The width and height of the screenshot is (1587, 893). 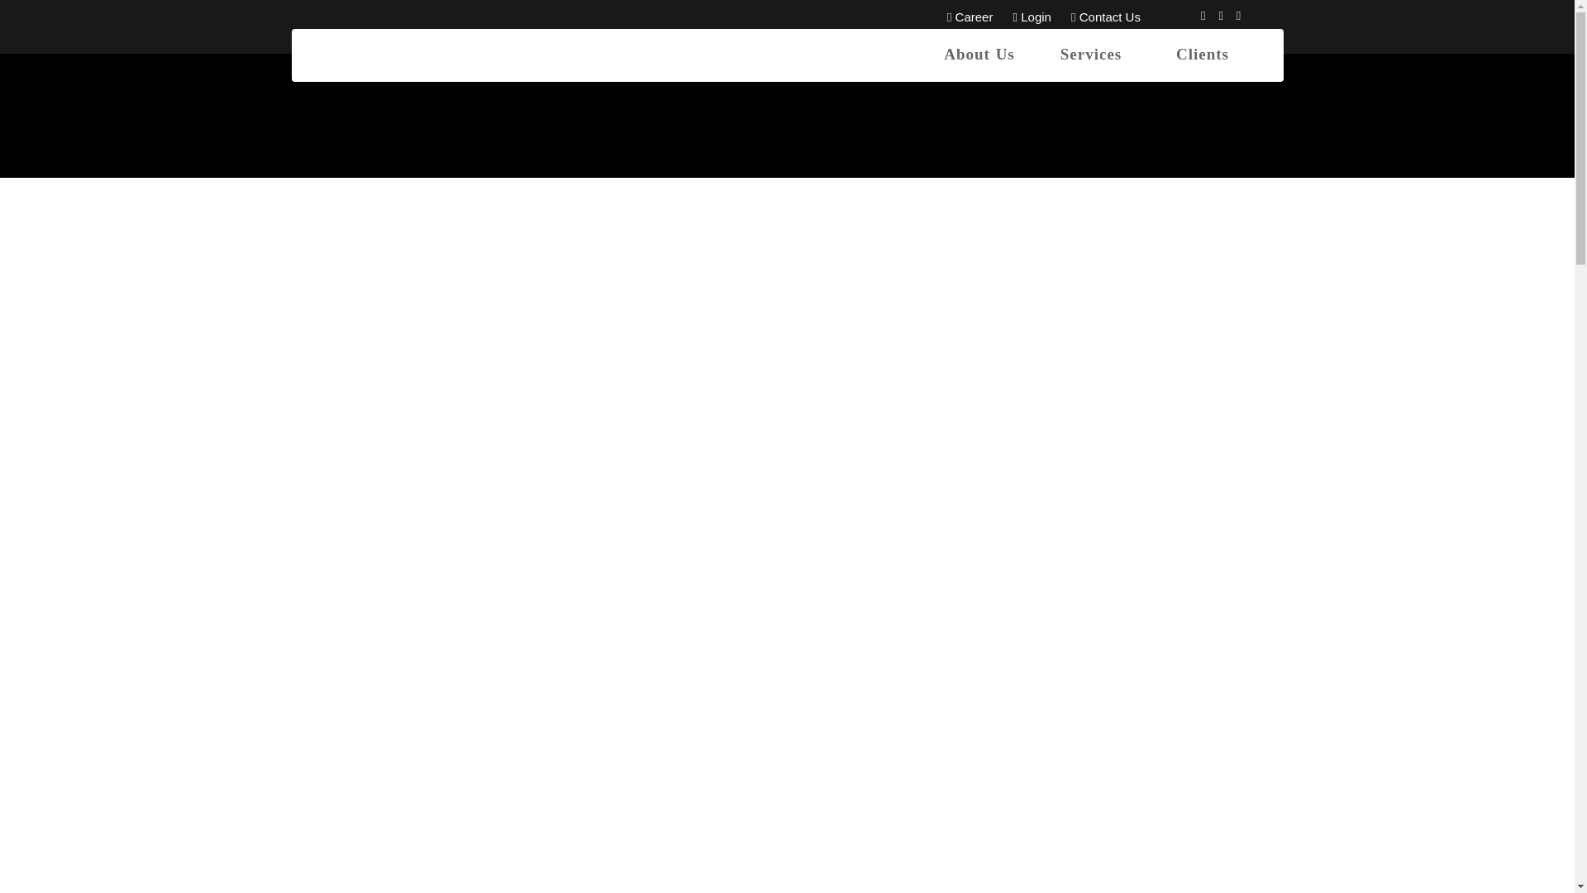 I want to click on Qualitative Services, so click(x=851, y=663).